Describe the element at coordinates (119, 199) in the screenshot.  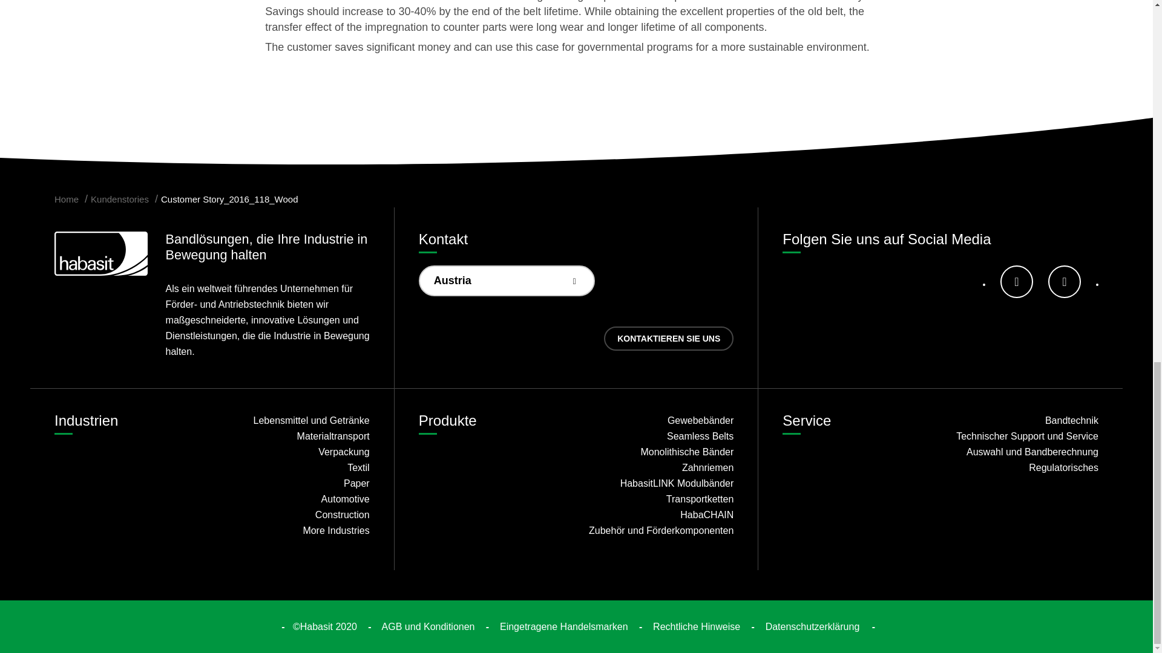
I see `Kundenstories` at that location.